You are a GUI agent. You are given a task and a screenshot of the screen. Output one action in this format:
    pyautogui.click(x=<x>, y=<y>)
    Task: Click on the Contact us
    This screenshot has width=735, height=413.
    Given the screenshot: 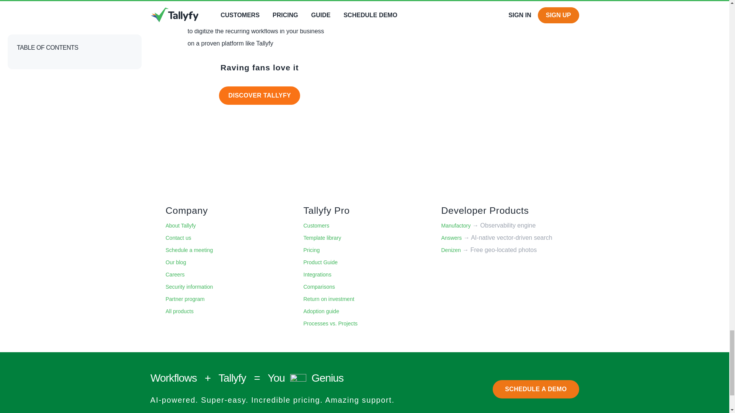 What is the action you would take?
    pyautogui.click(x=178, y=238)
    